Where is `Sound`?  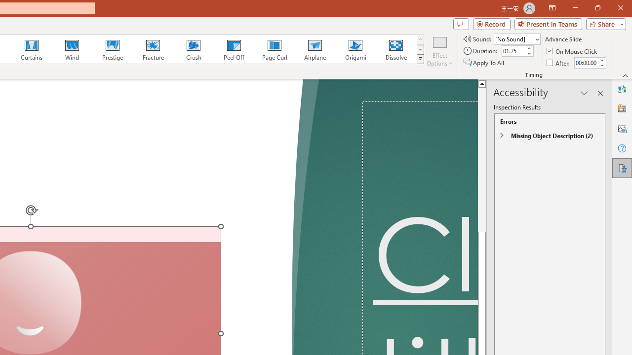 Sound is located at coordinates (516, 38).